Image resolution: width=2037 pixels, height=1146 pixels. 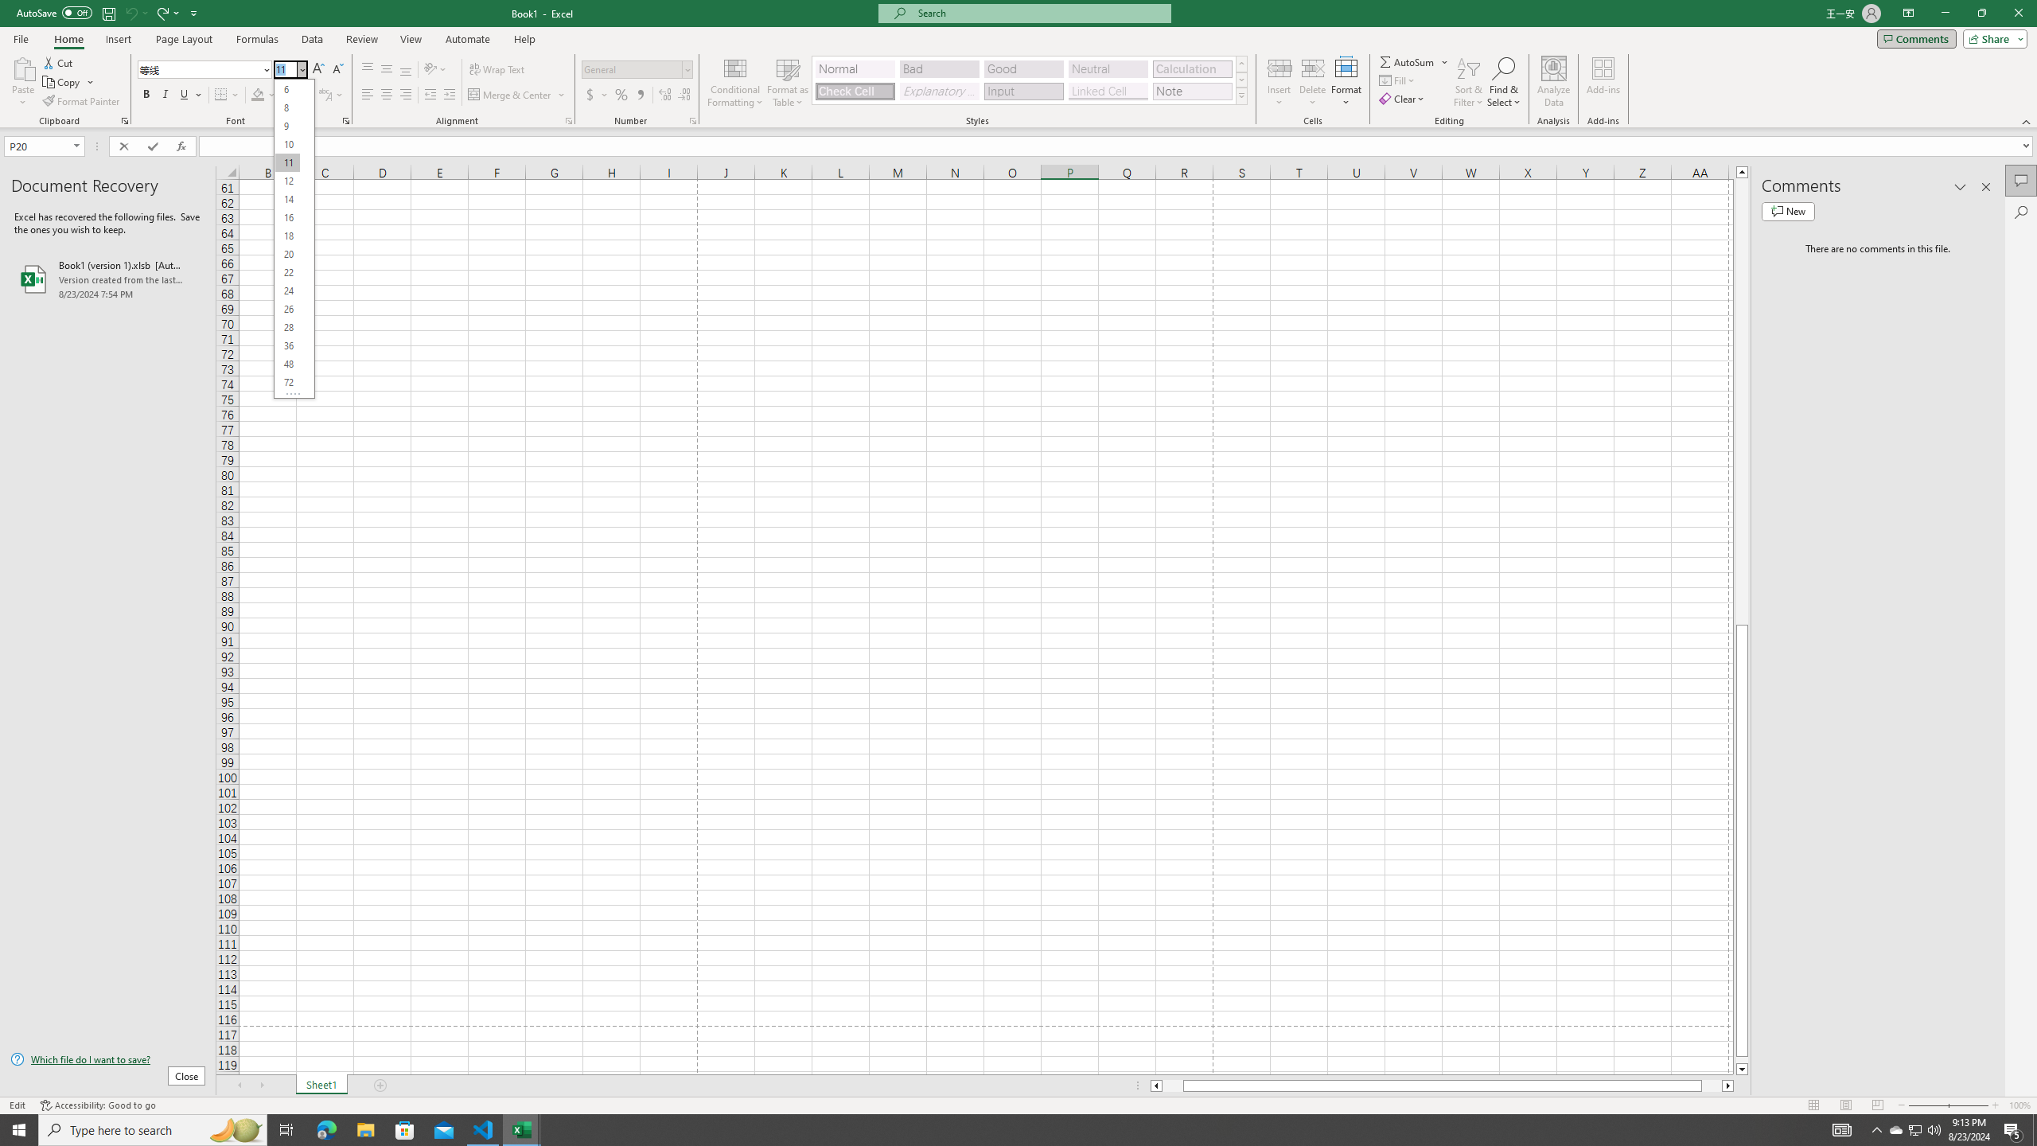 What do you see at coordinates (146, 95) in the screenshot?
I see `Bold` at bounding box center [146, 95].